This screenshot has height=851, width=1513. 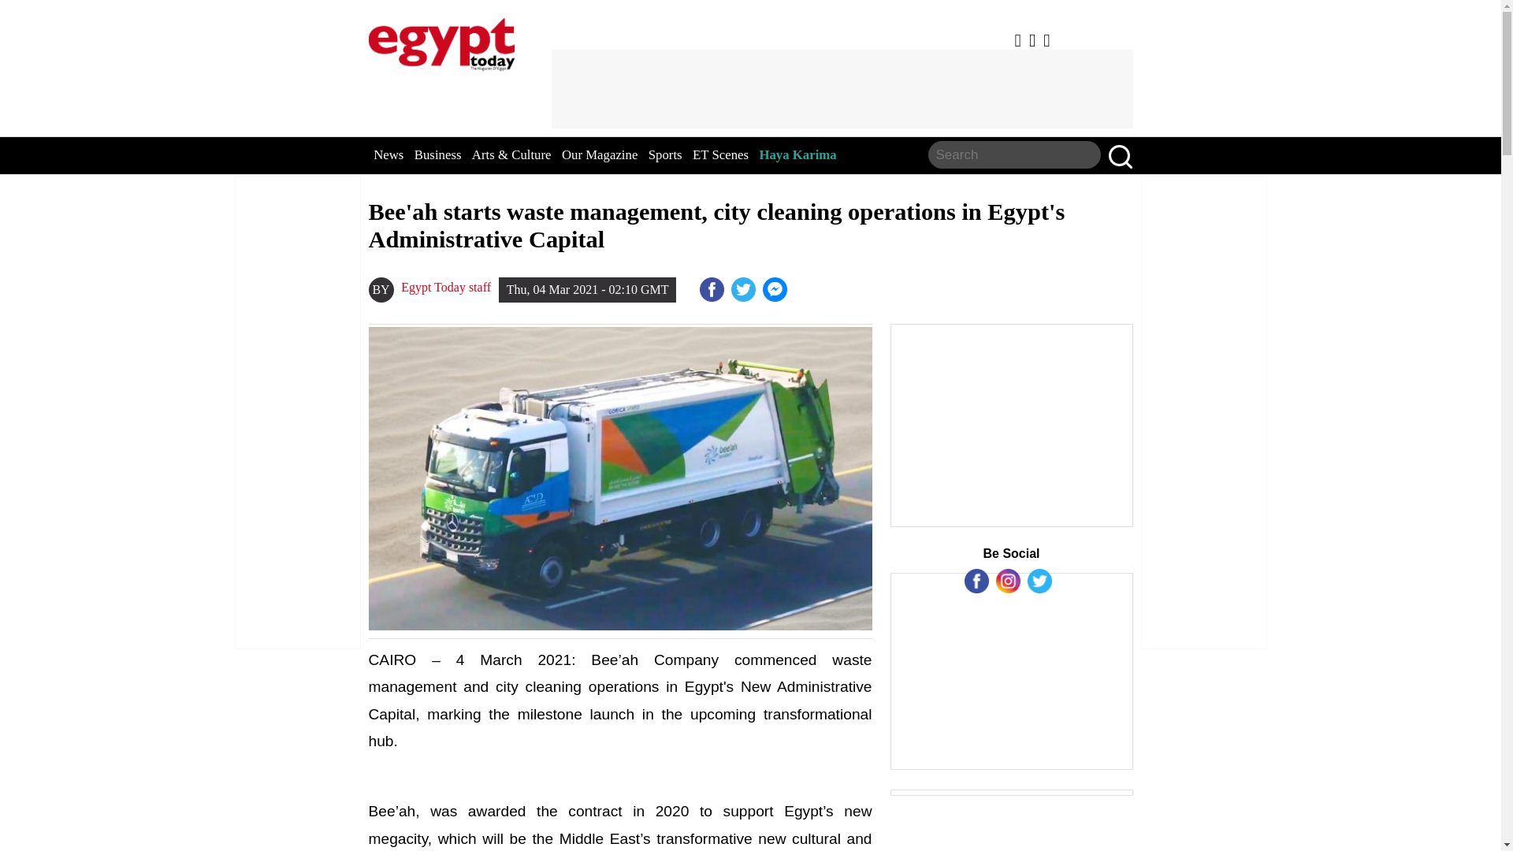 What do you see at coordinates (842, 88) in the screenshot?
I see `3rd party ad content` at bounding box center [842, 88].